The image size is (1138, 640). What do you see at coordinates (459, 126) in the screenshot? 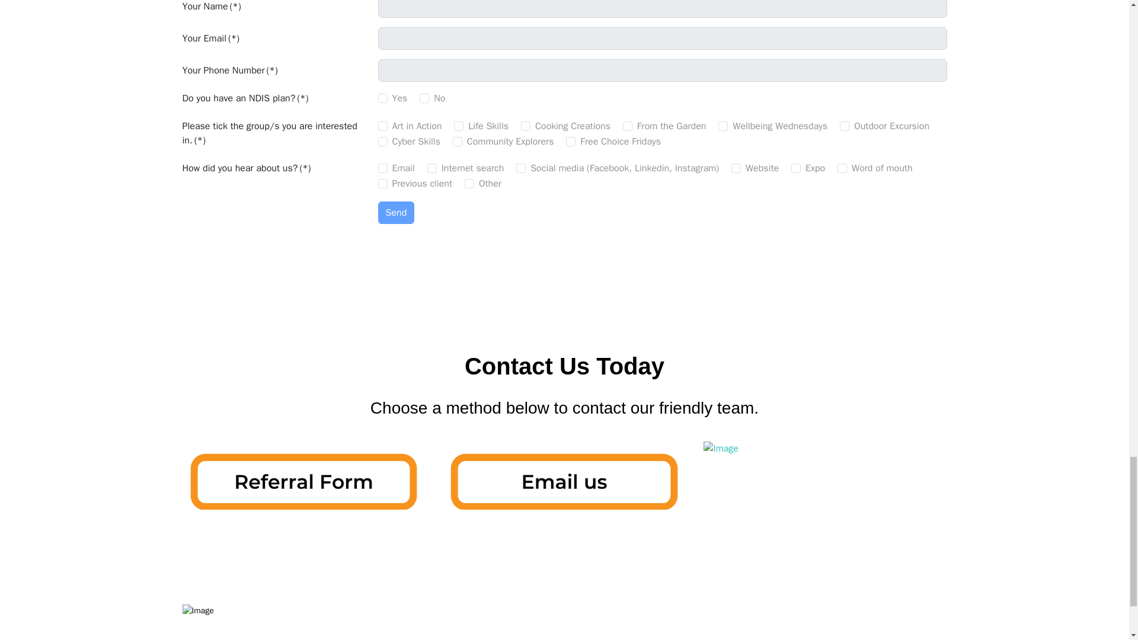
I see `Life Skills` at bounding box center [459, 126].